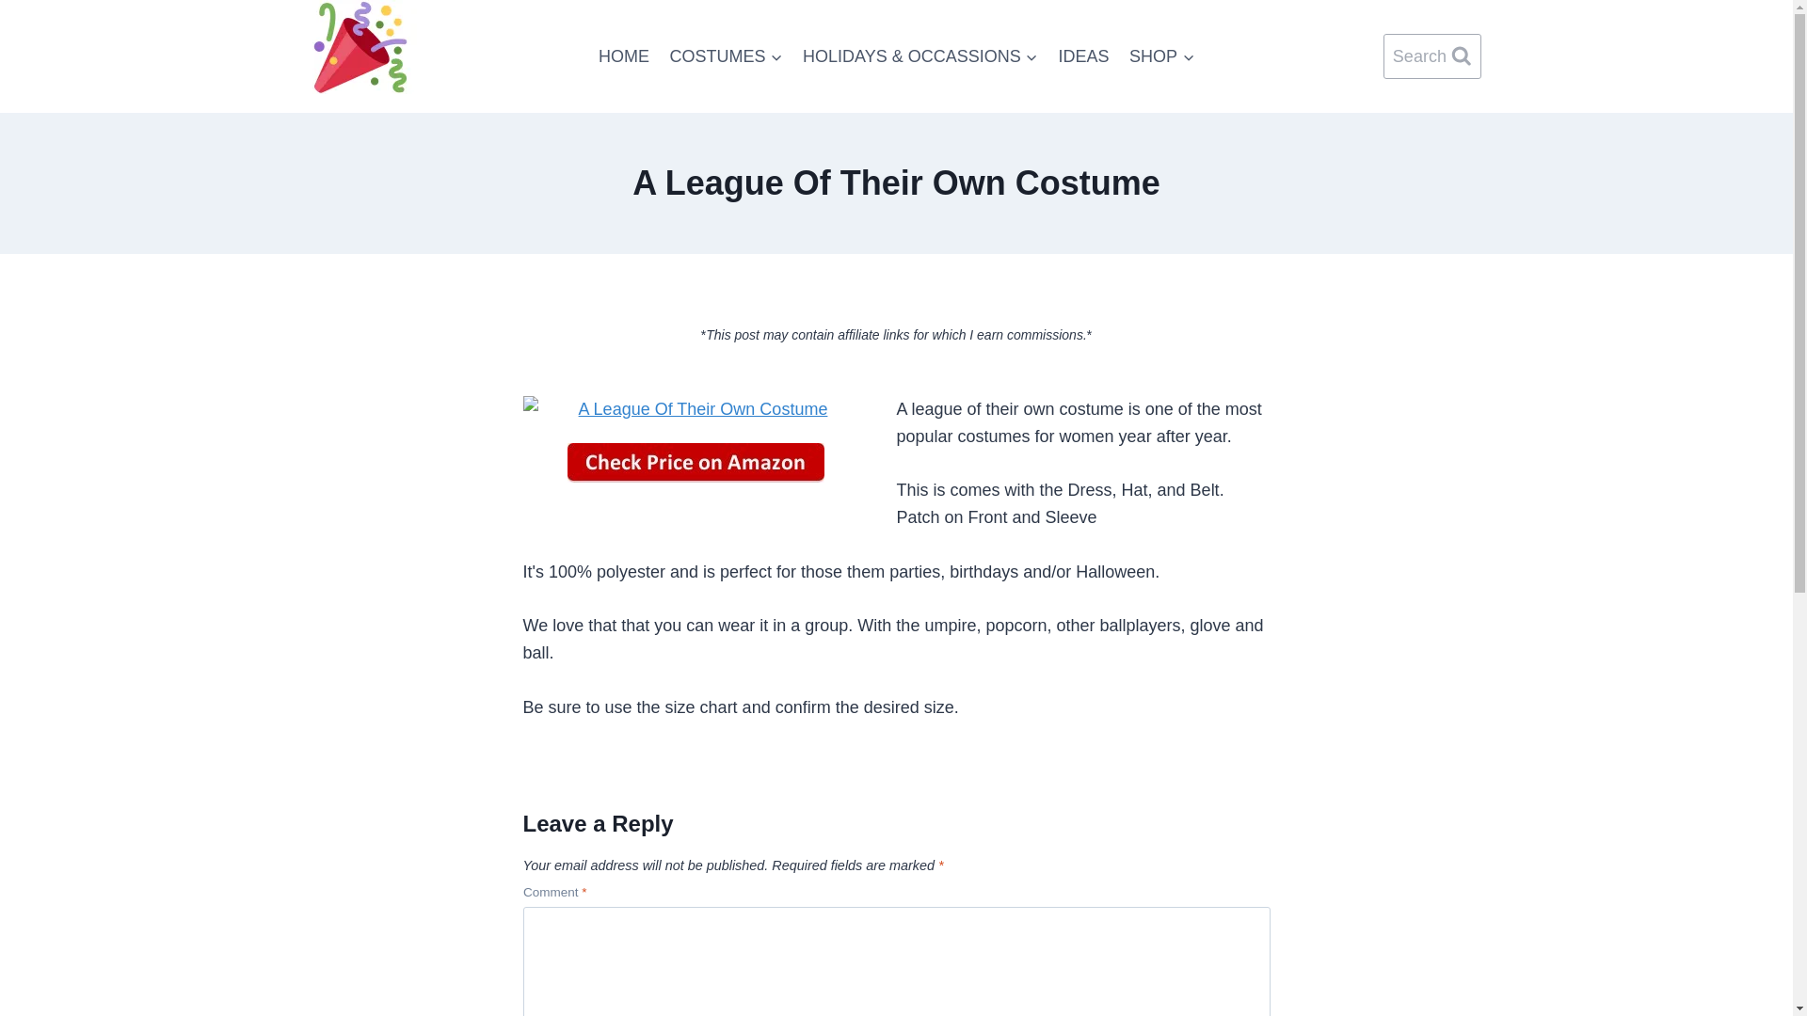  What do you see at coordinates (1161, 56) in the screenshot?
I see `SHOP` at bounding box center [1161, 56].